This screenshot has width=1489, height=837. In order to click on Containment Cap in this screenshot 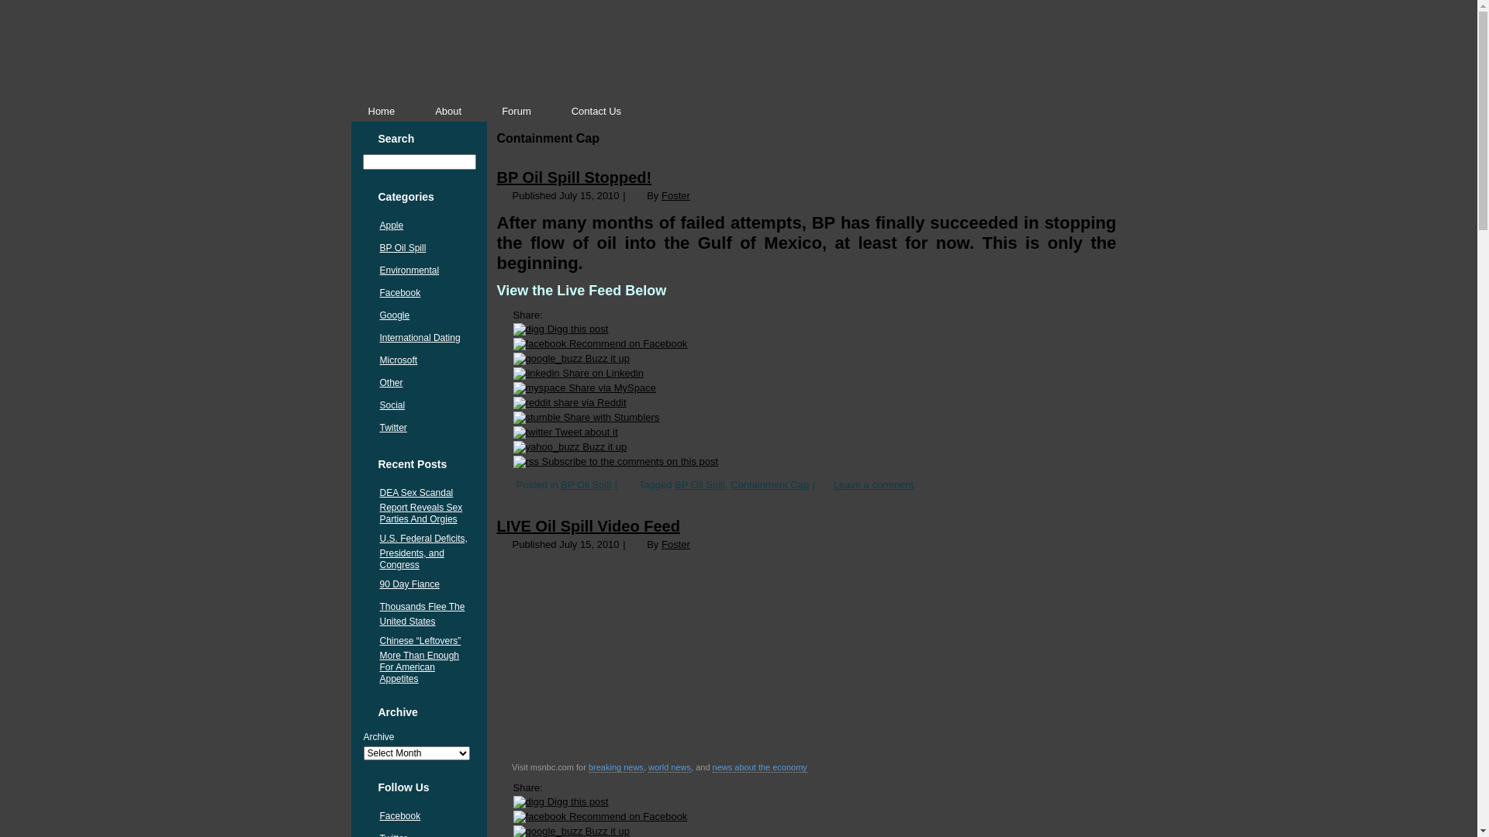, I will do `click(769, 485)`.